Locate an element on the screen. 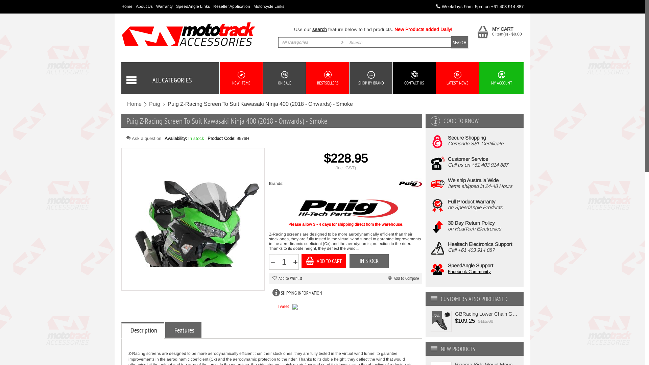  Add to Wishlist is located at coordinates (287, 278).